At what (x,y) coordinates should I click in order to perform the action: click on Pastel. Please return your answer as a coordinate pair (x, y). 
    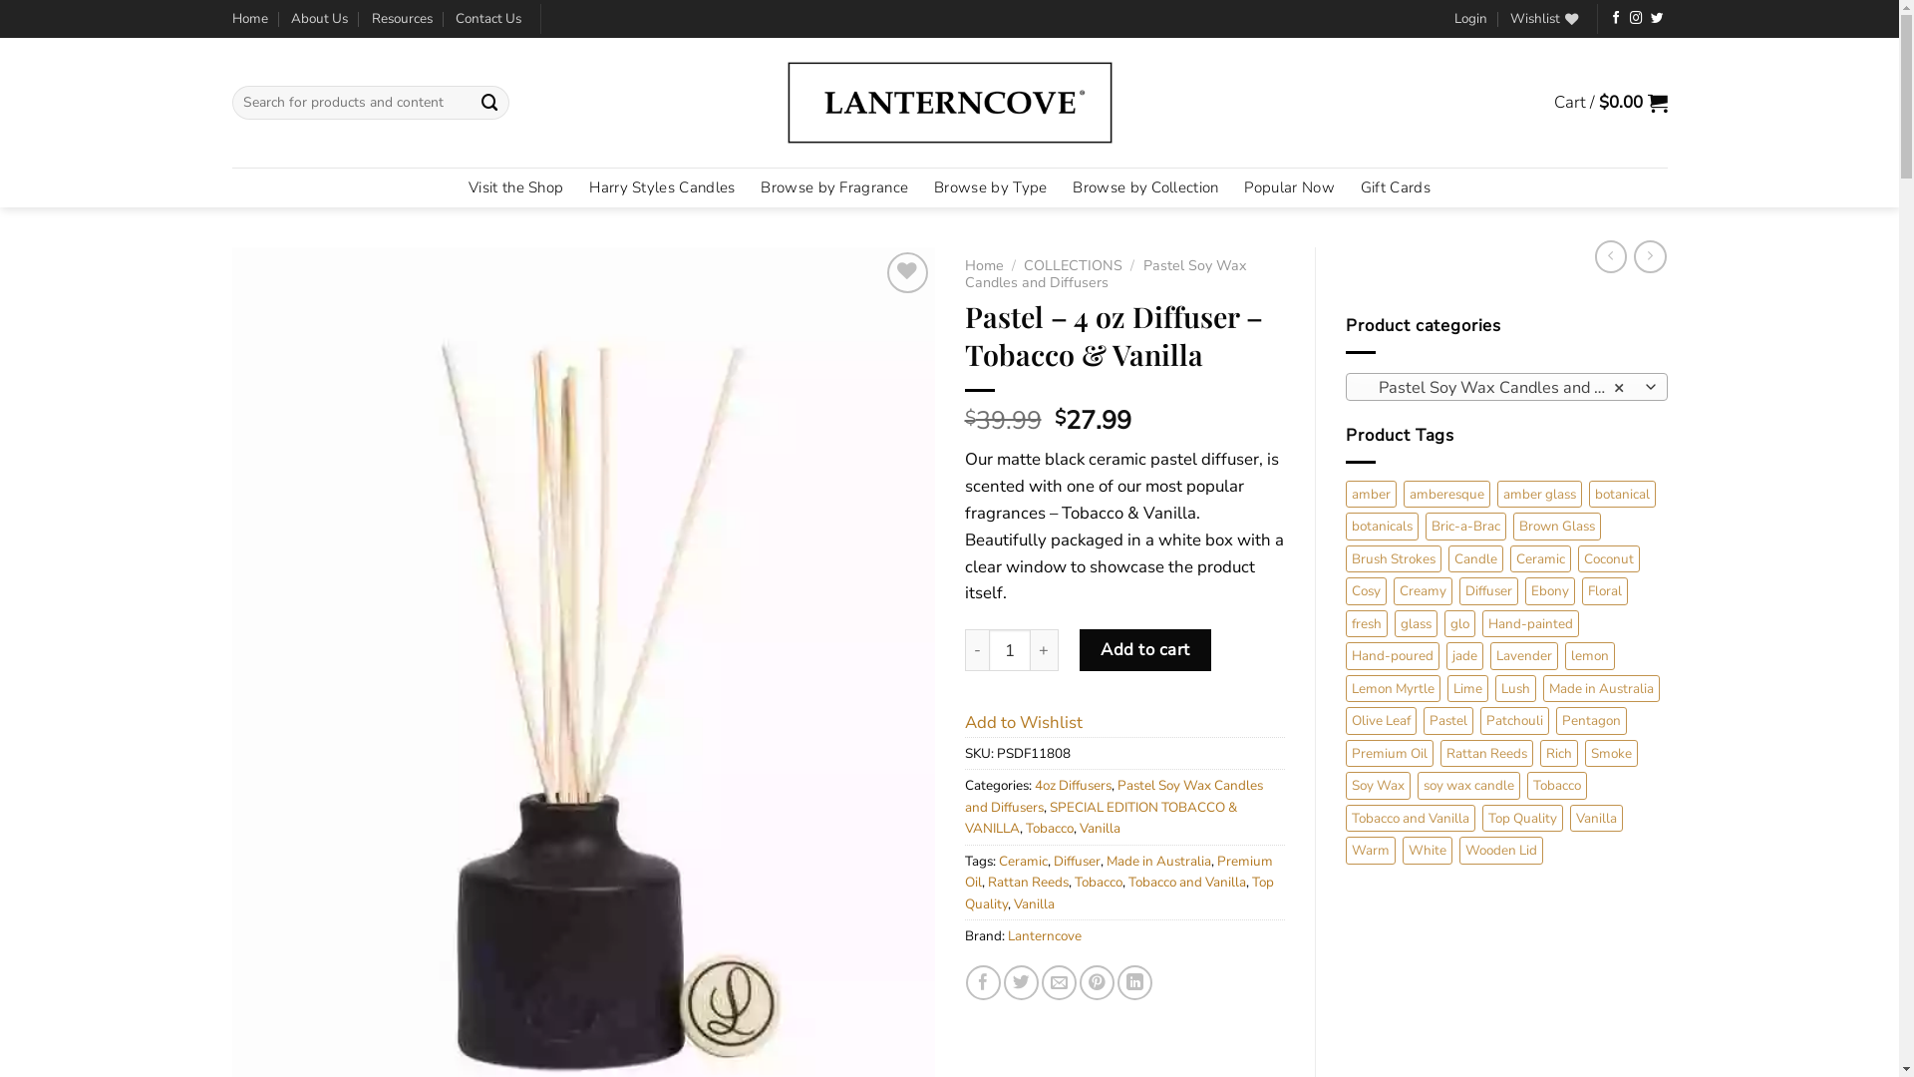
    Looking at the image, I should click on (1448, 721).